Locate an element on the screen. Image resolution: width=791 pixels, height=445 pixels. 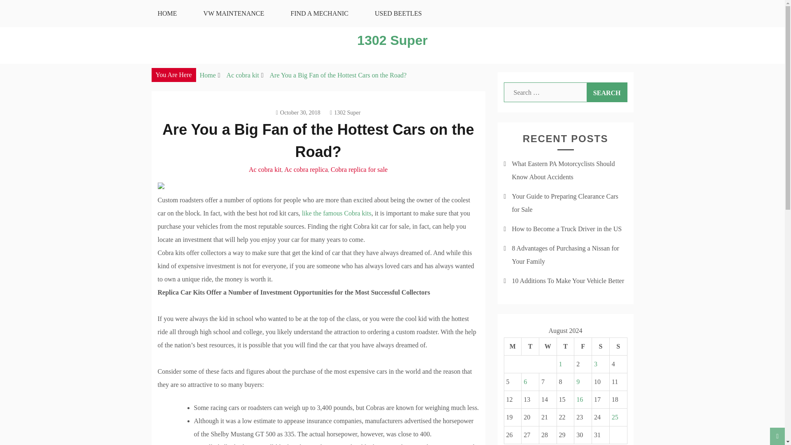
Search is located at coordinates (607, 92).